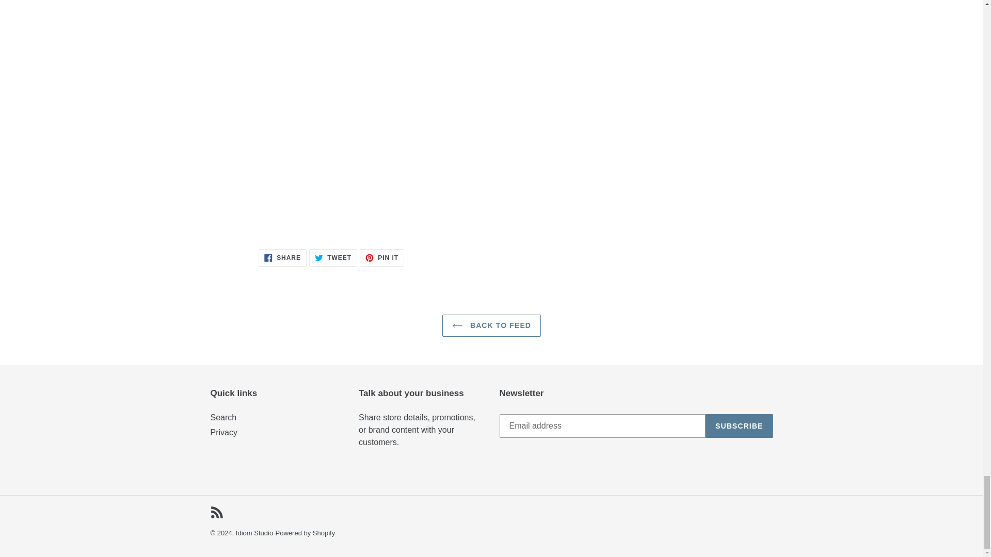 This screenshot has width=991, height=557. What do you see at coordinates (491, 326) in the screenshot?
I see `BACK TO FEED` at bounding box center [491, 326].